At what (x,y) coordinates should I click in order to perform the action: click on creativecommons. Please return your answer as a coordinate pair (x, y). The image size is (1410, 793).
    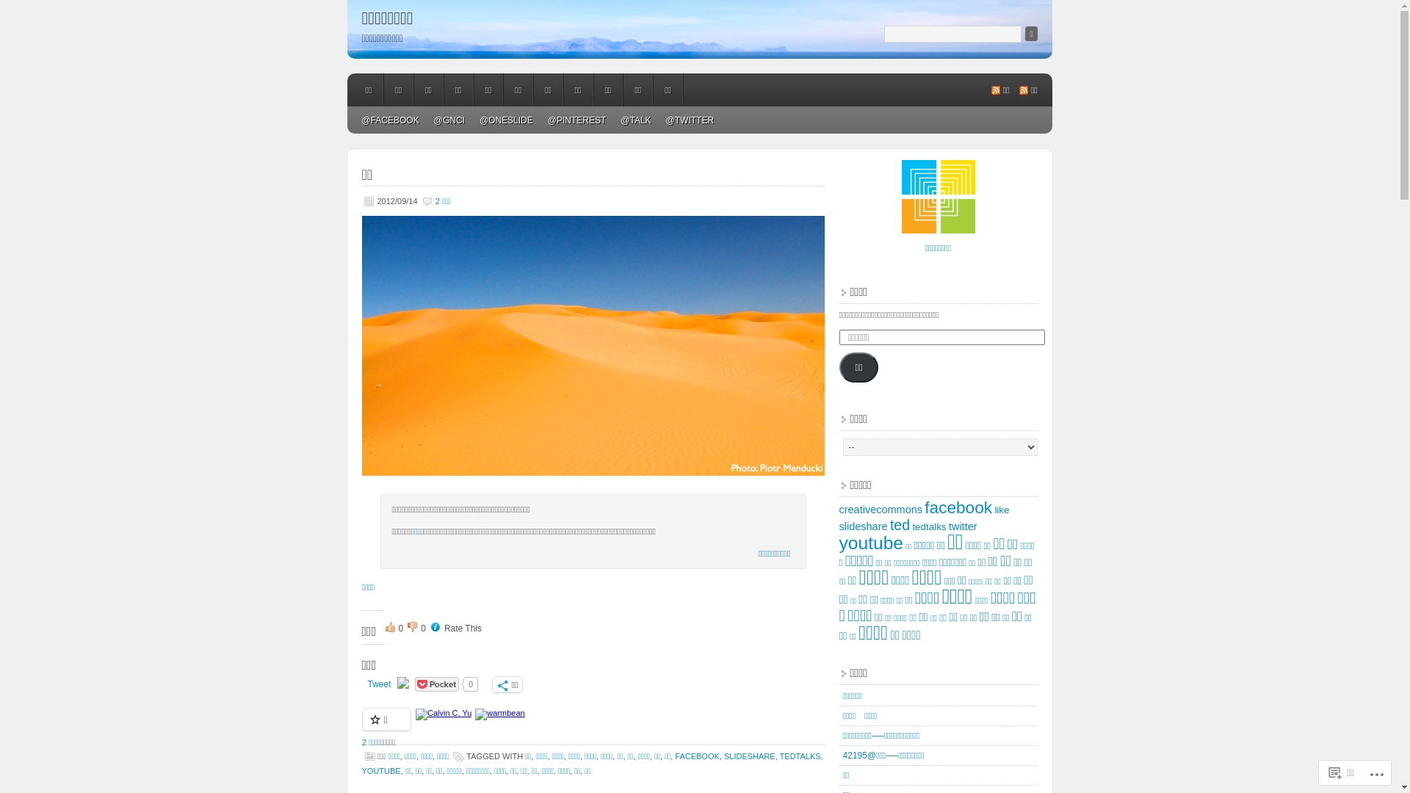
    Looking at the image, I should click on (881, 510).